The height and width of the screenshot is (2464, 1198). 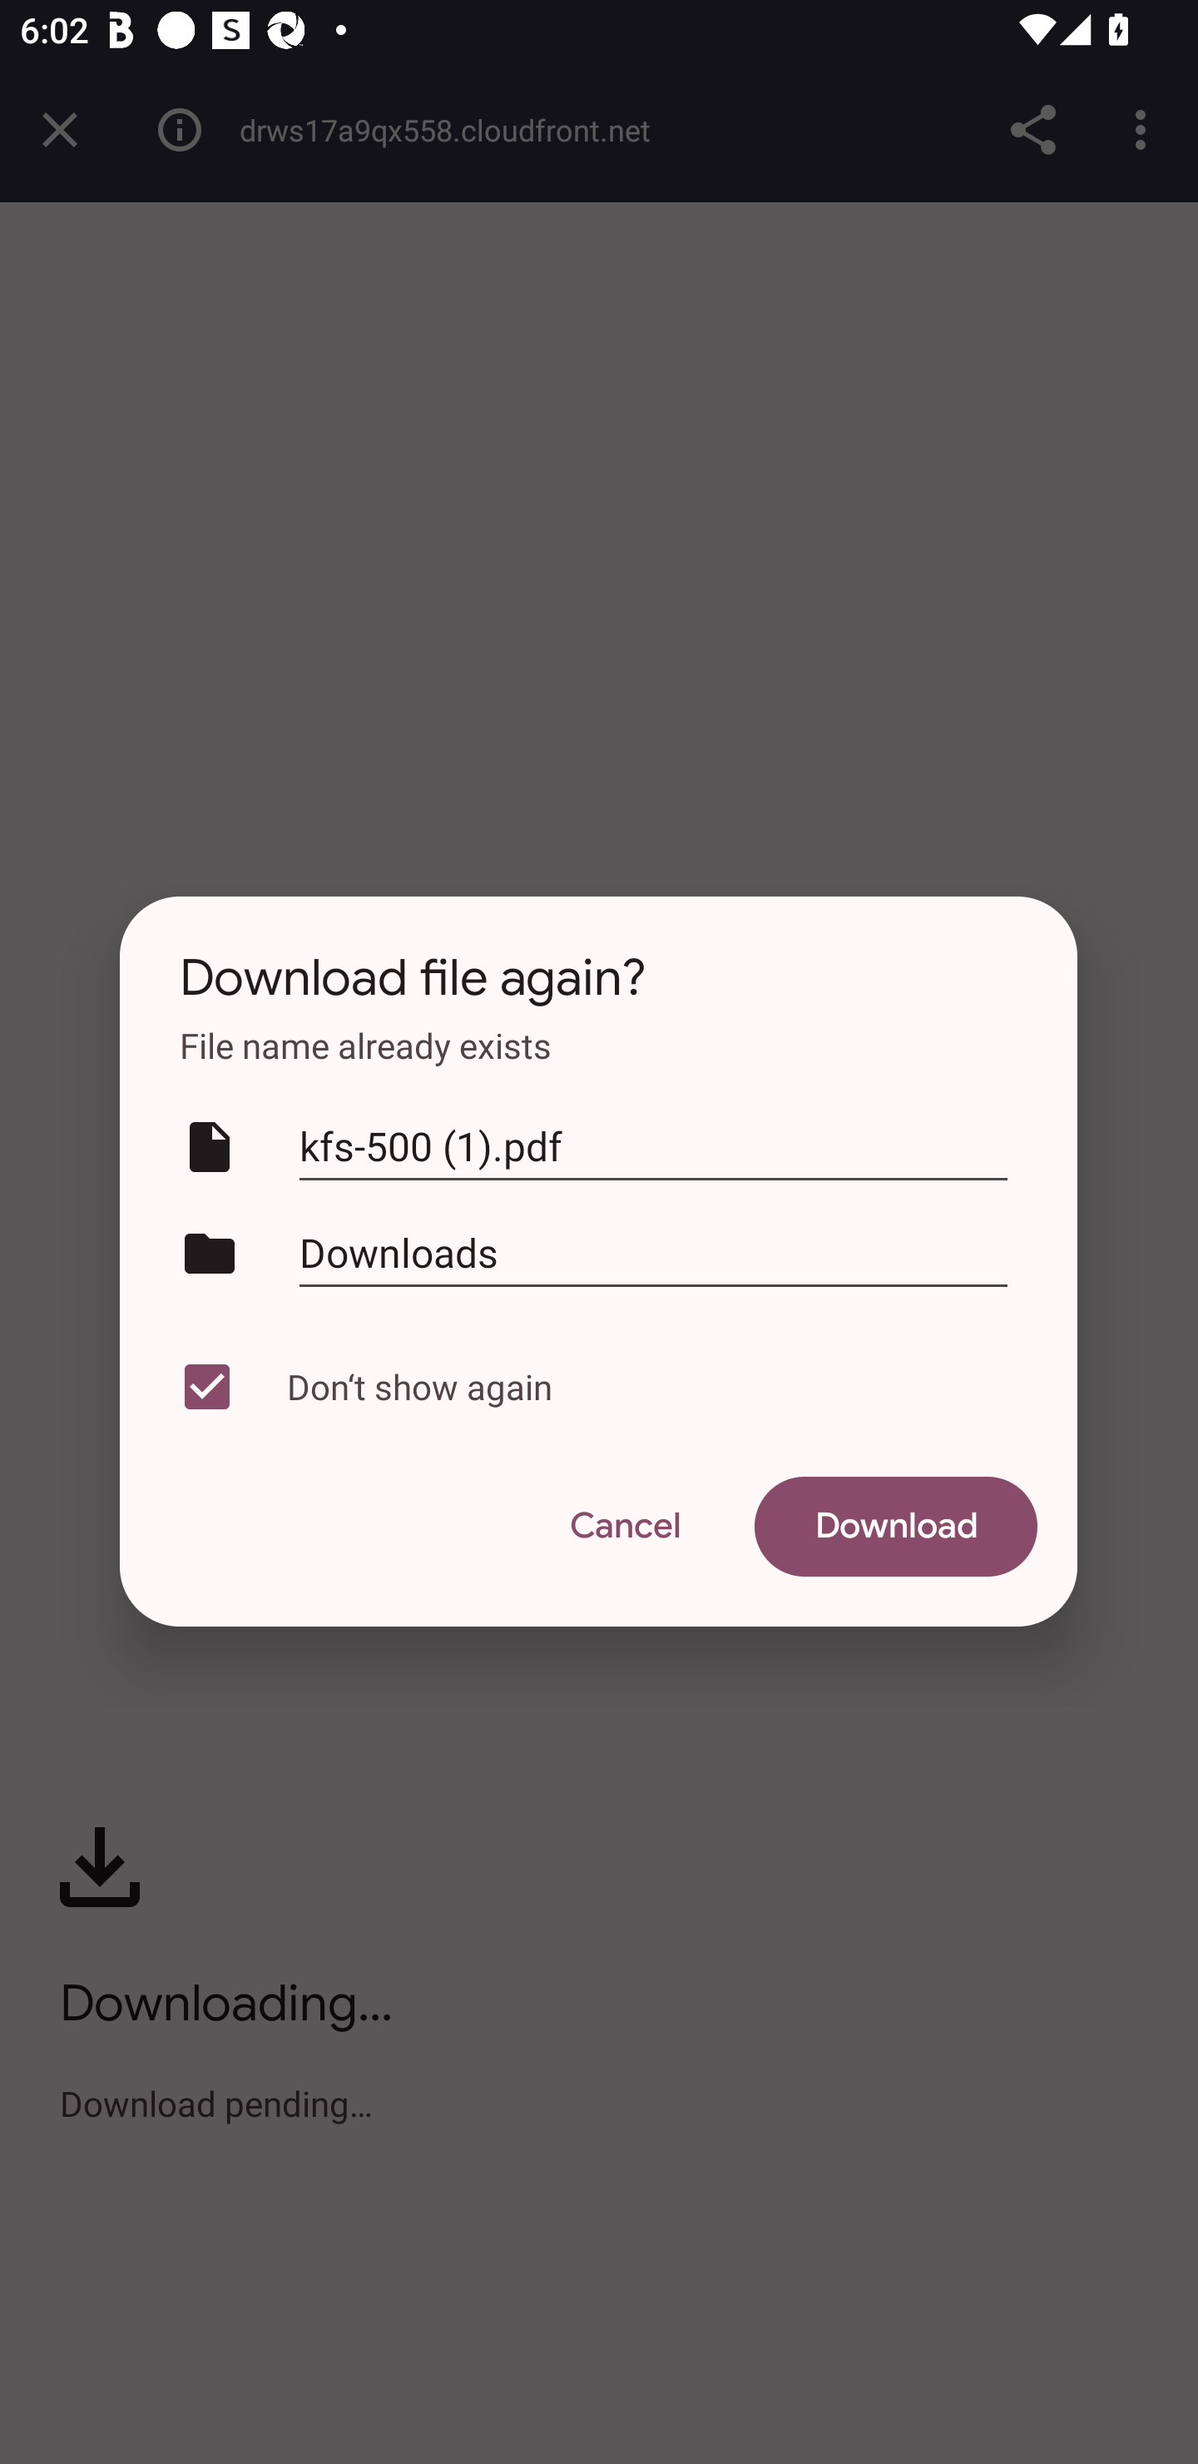 I want to click on Don‘t show again, so click(x=592, y=1387).